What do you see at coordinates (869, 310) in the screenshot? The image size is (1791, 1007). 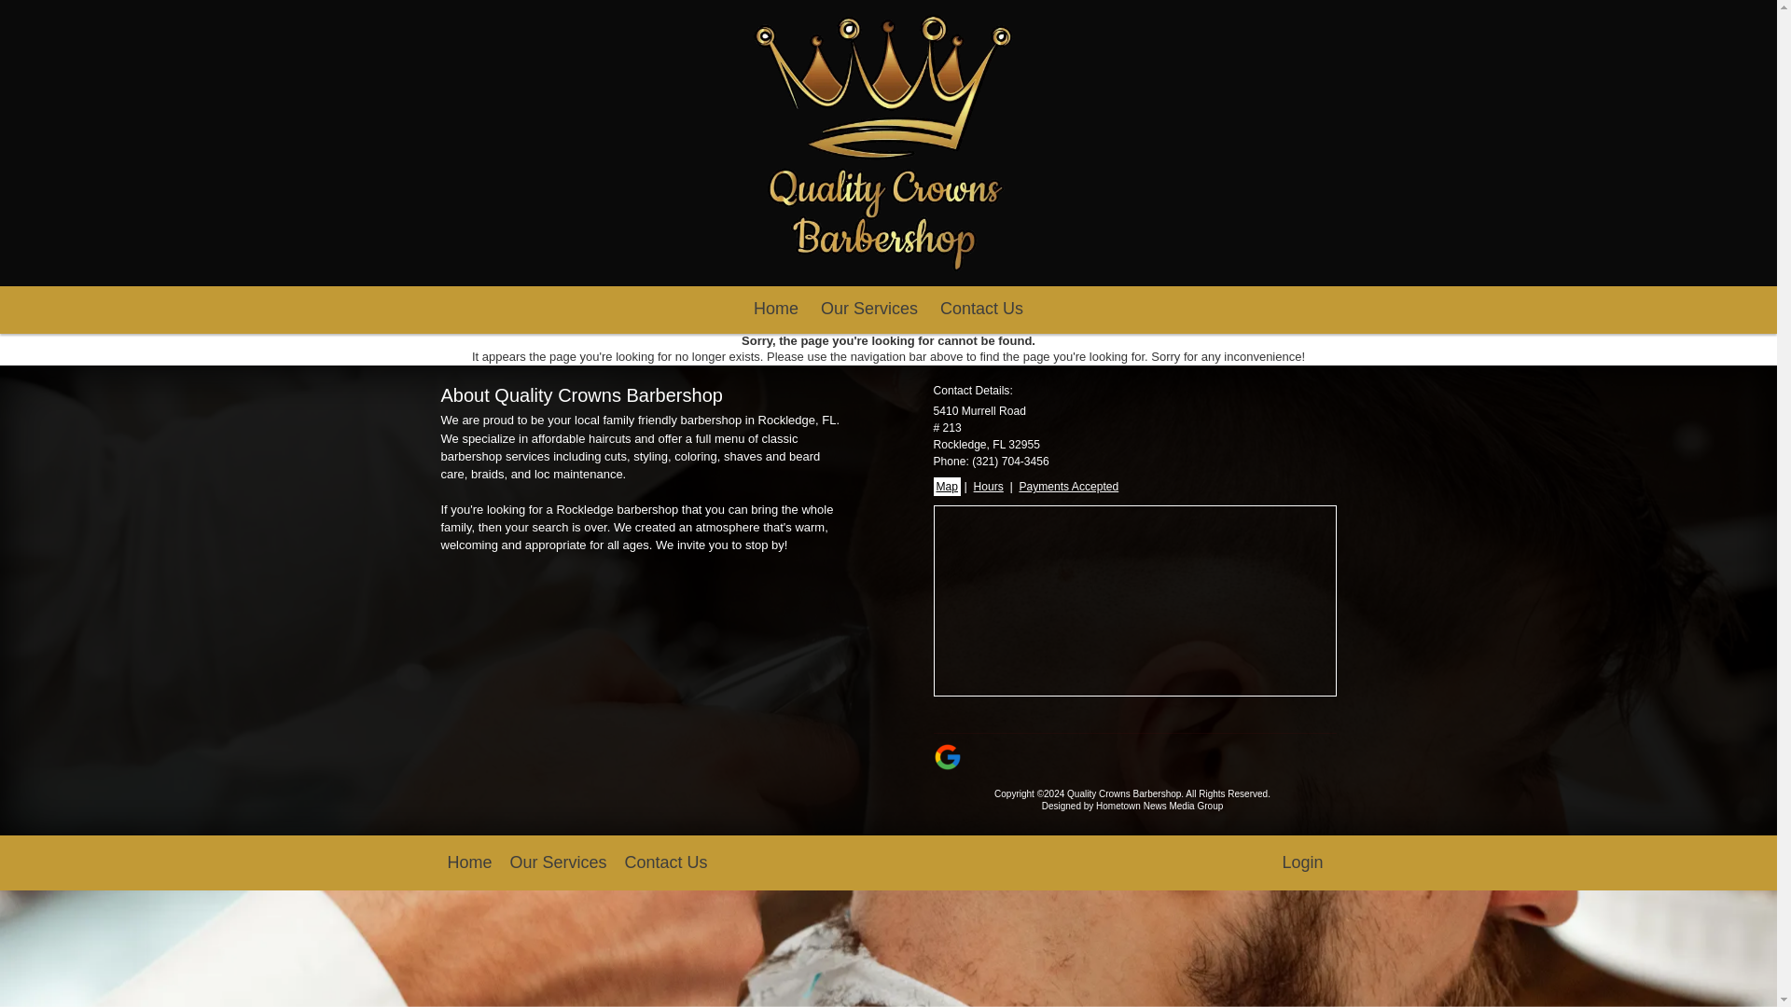 I see `Our Services` at bounding box center [869, 310].